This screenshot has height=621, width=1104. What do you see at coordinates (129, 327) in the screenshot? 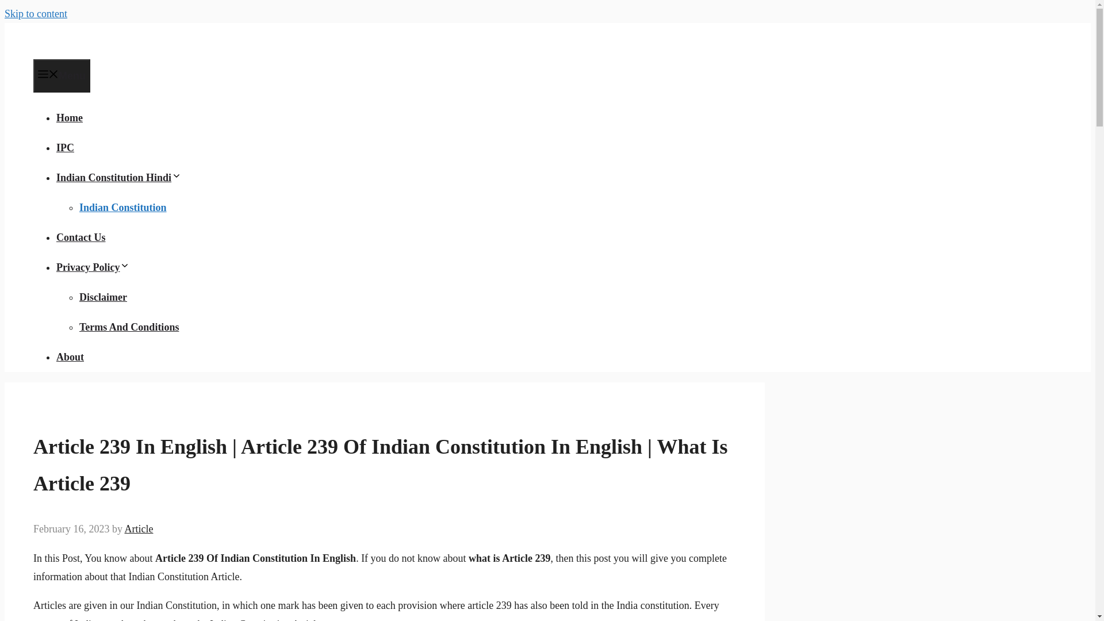
I see `Terms And Conditions` at bounding box center [129, 327].